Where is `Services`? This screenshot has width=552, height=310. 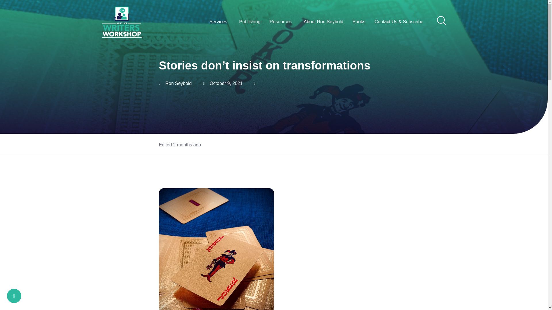
Services is located at coordinates (220, 22).